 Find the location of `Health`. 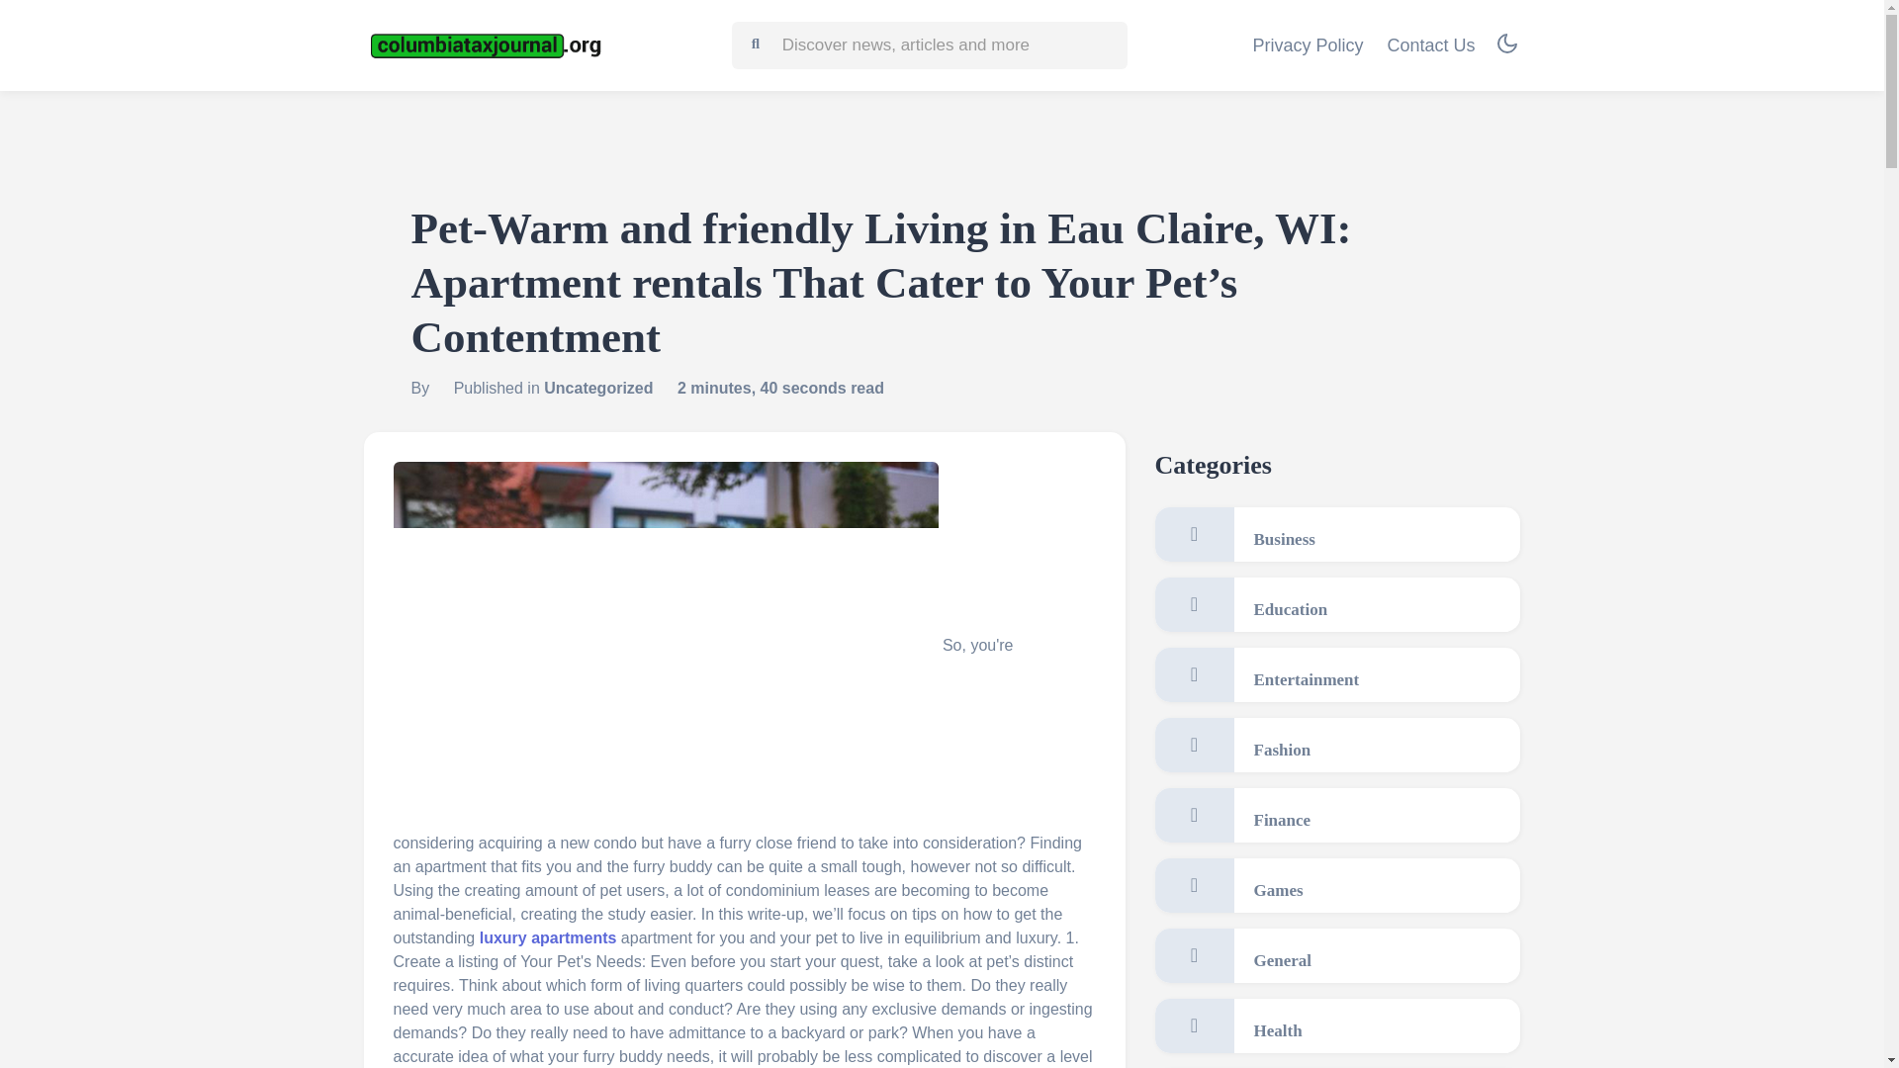

Health is located at coordinates (1337, 1024).